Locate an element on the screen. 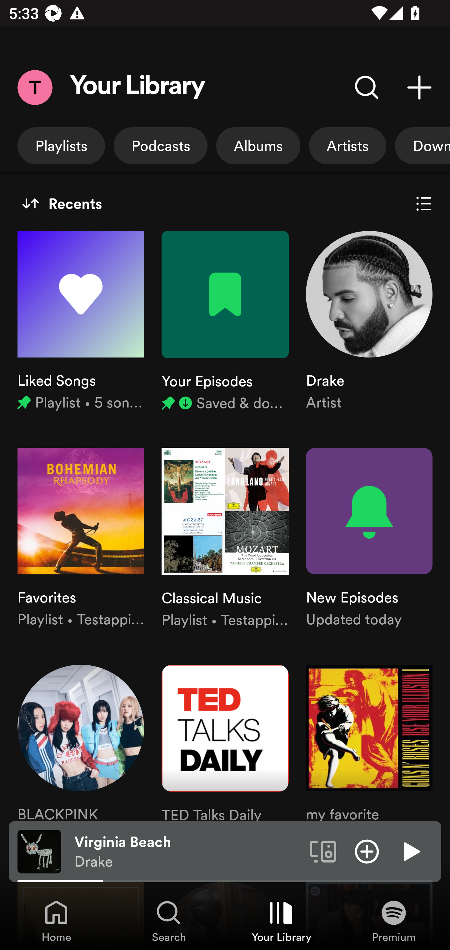 Image resolution: width=450 pixels, height=950 pixels. Play is located at coordinates (411, 851).